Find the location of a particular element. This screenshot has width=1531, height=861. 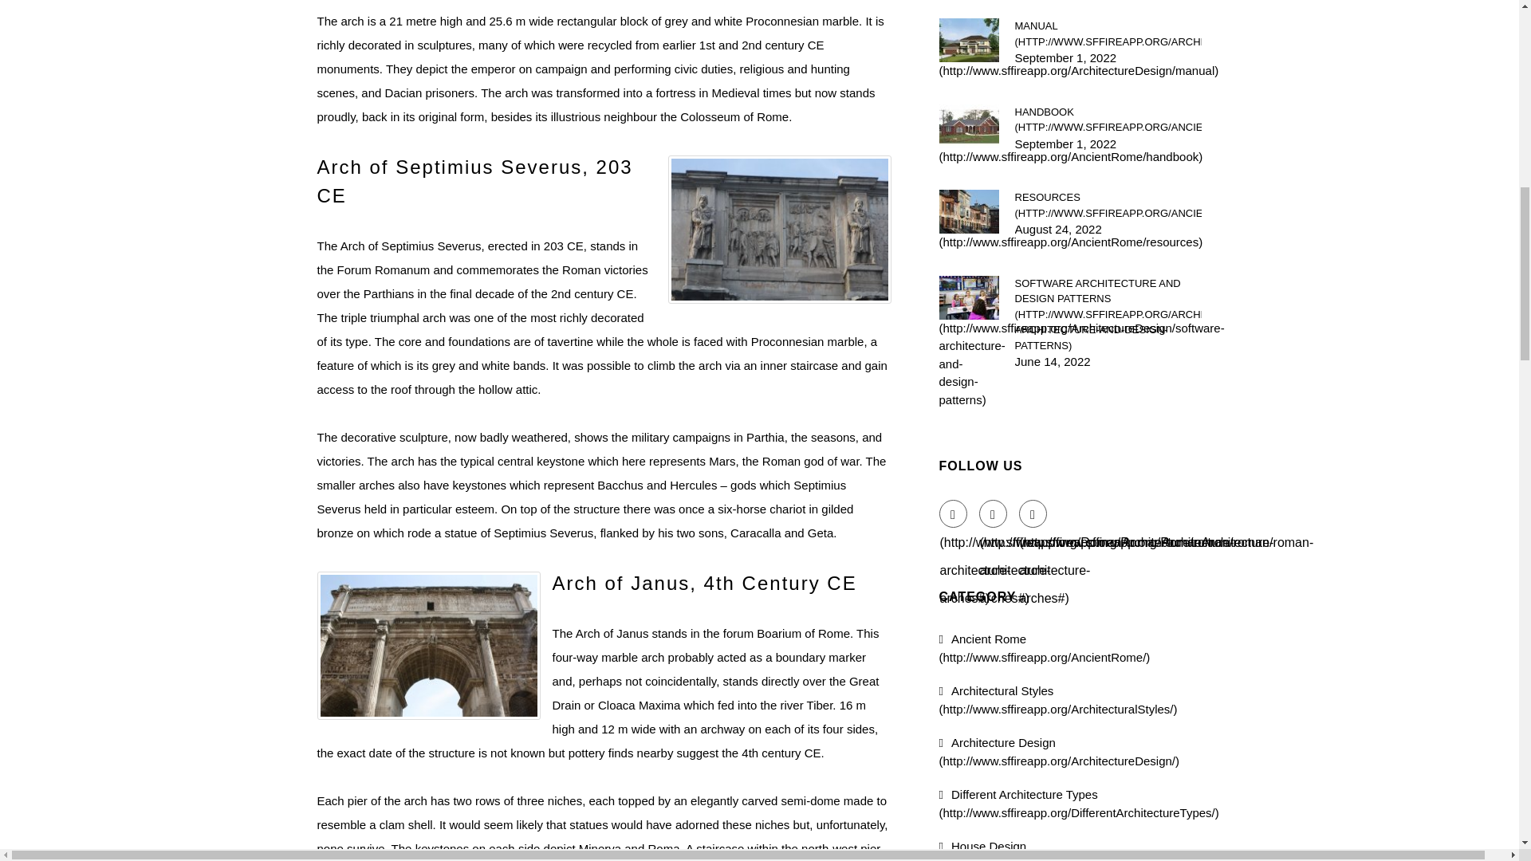

MANUAL is located at coordinates (1108, 33).